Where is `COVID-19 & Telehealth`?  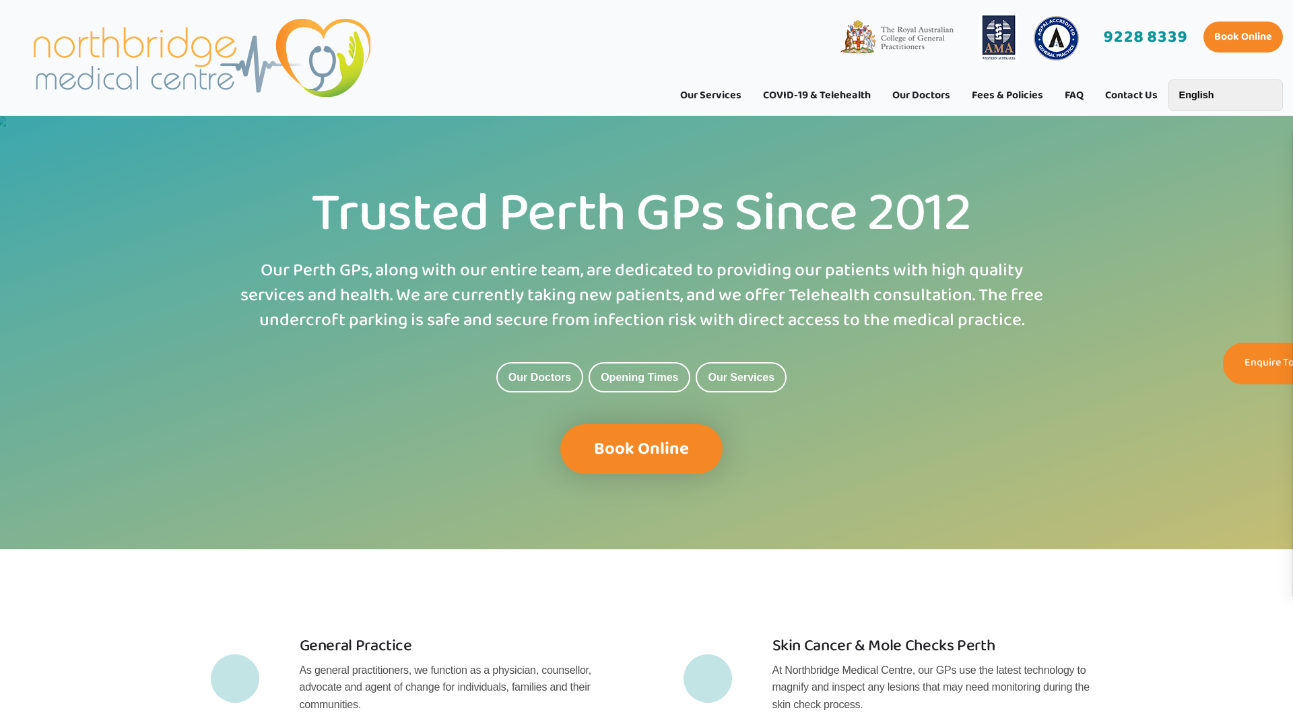 COVID-19 & Telehealth is located at coordinates (817, 97).